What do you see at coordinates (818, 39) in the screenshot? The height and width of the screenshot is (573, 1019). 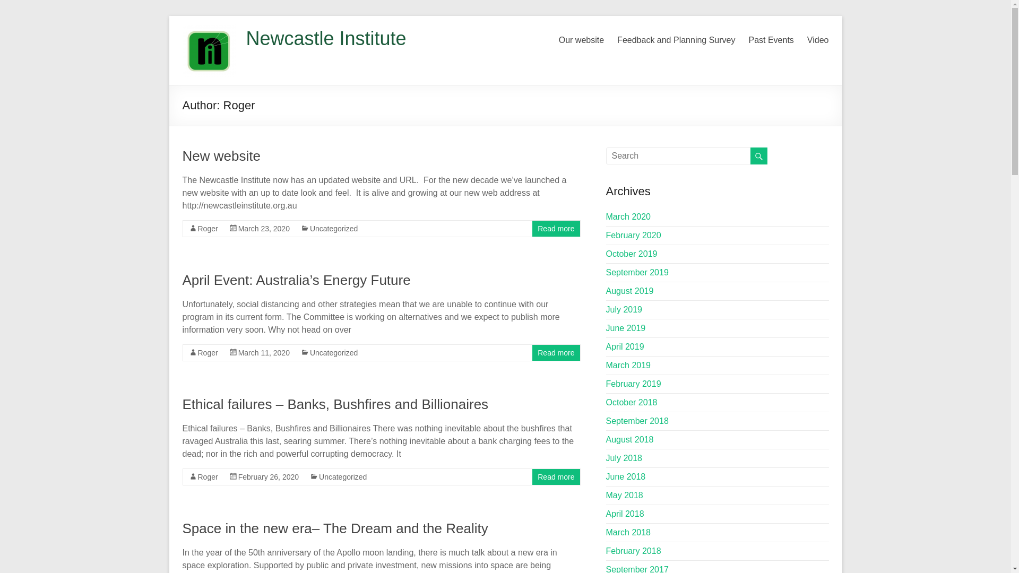 I see `Video` at bounding box center [818, 39].